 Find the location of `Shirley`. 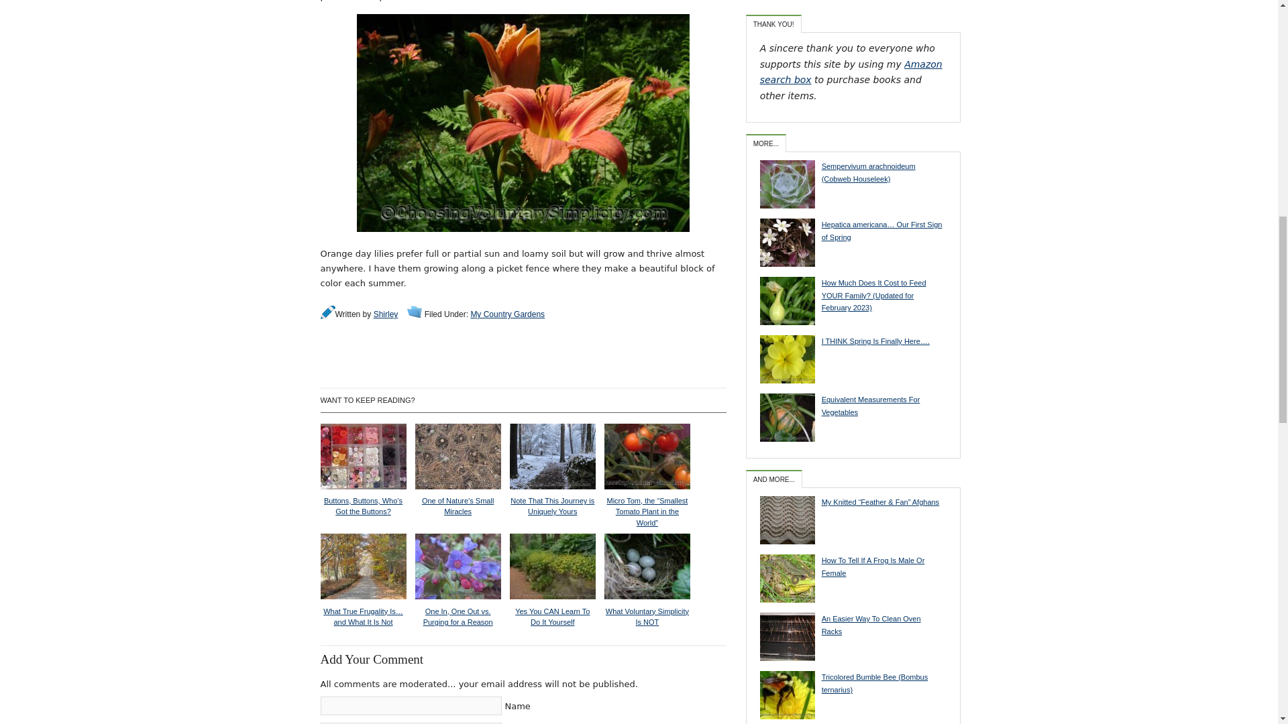

Shirley is located at coordinates (385, 314).